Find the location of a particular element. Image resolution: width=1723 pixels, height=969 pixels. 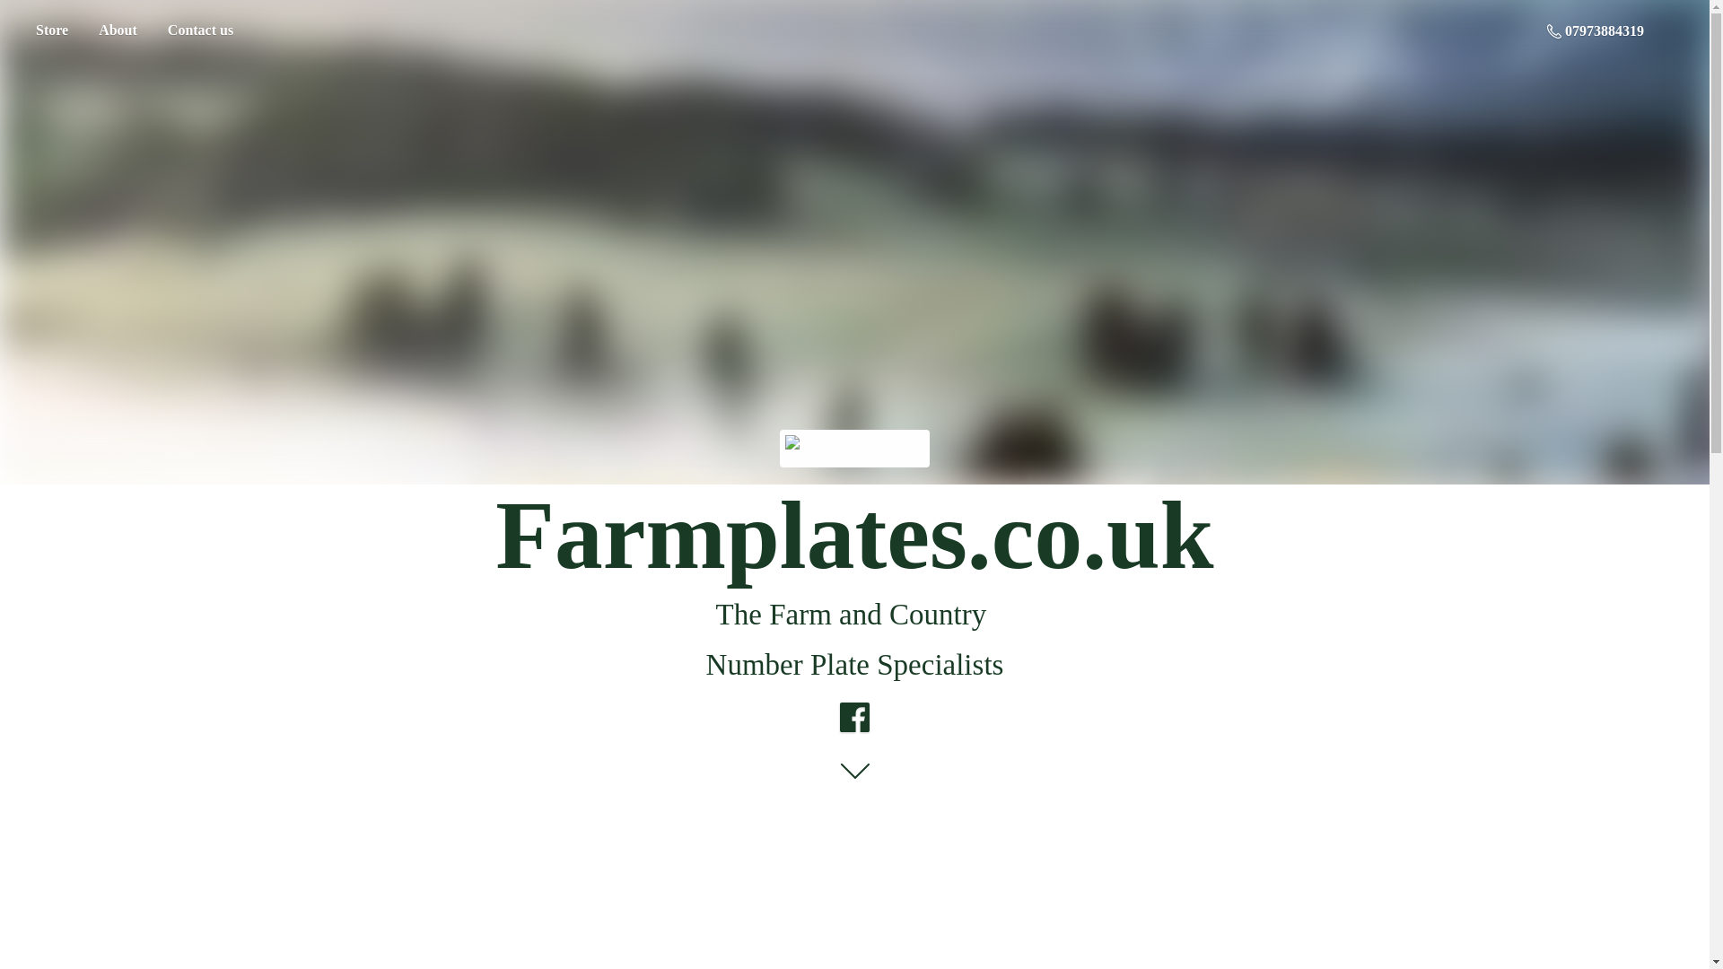

07973884319 is located at coordinates (1596, 31).